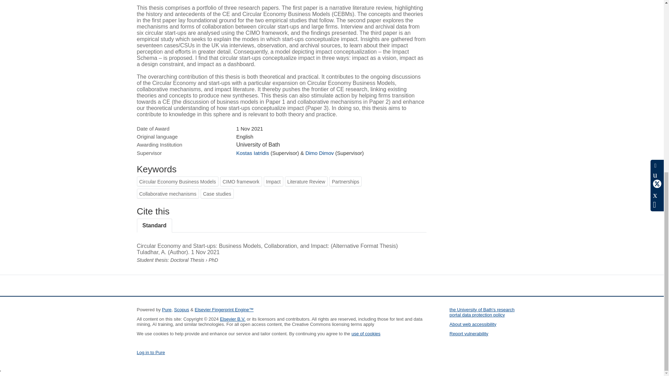 The image size is (669, 376). I want to click on Pure, so click(167, 310).